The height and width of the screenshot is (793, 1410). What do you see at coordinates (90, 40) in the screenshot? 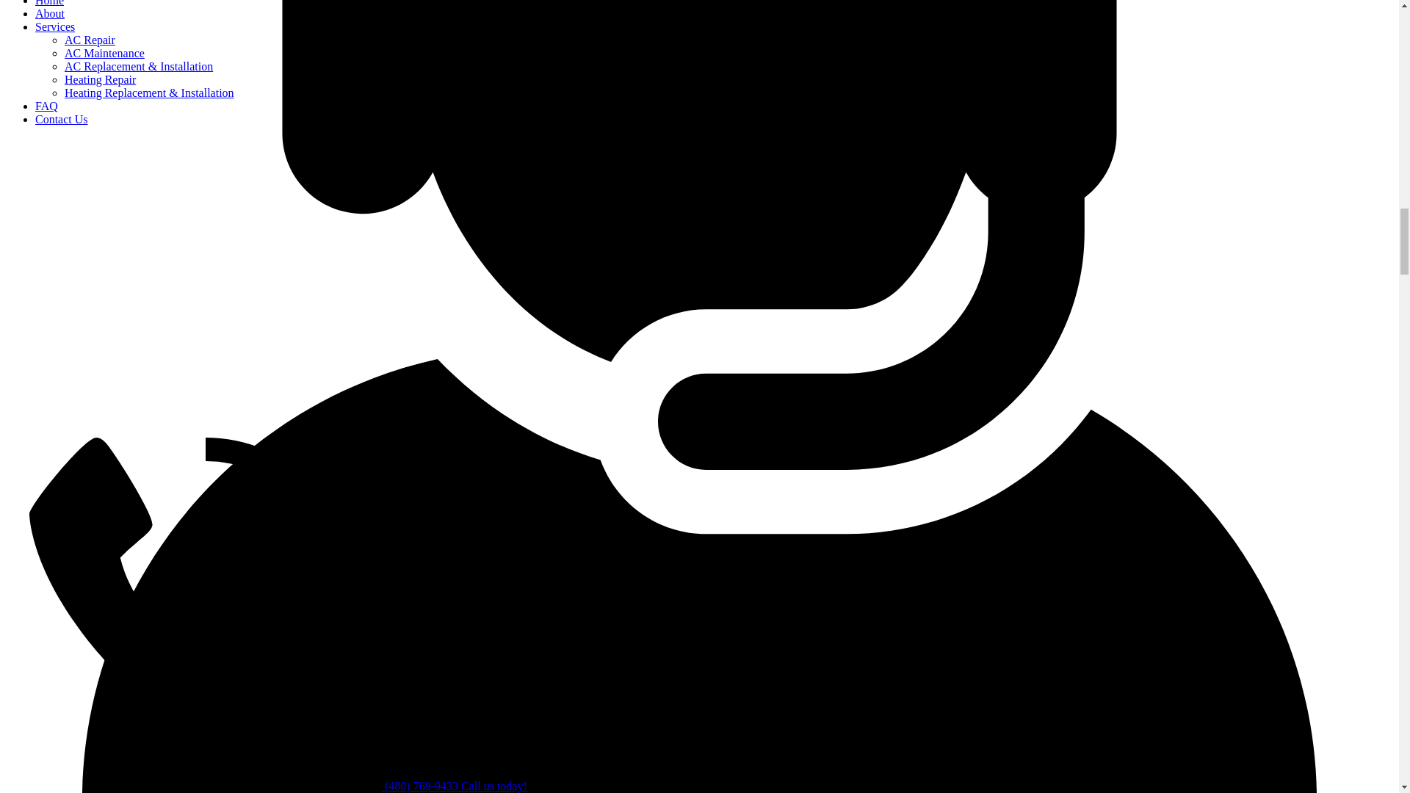
I see `AC Repair` at bounding box center [90, 40].